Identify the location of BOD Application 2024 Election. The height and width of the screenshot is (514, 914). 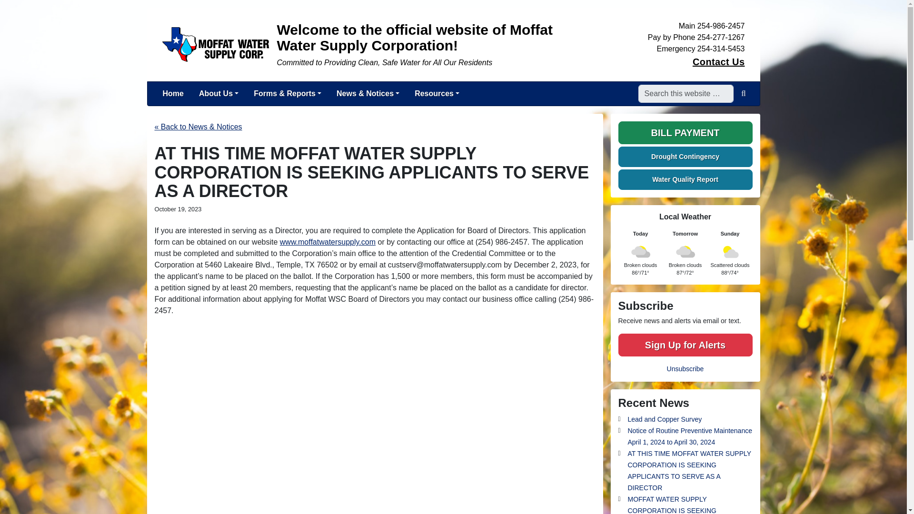
(328, 242).